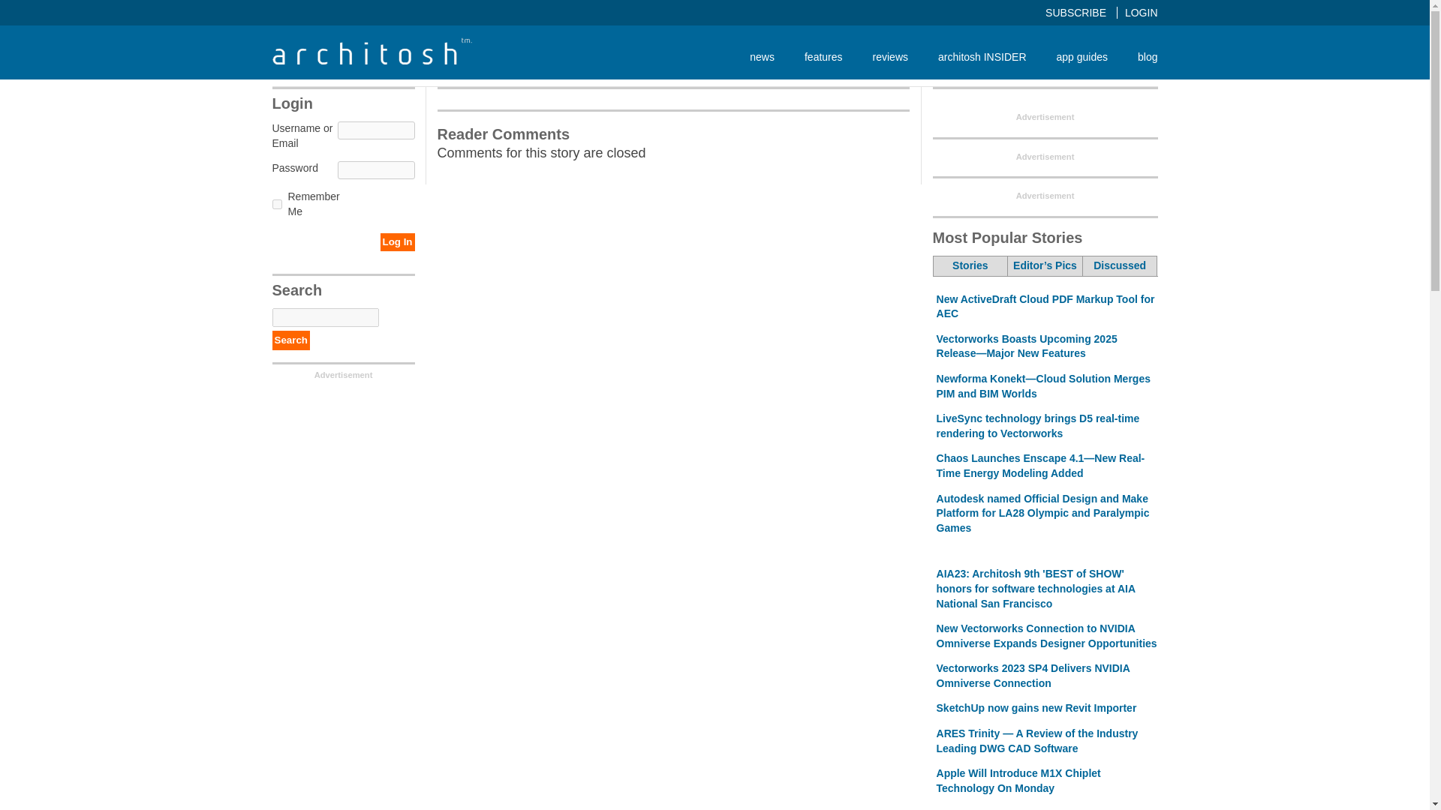 The height and width of the screenshot is (810, 1441). I want to click on Stories, so click(970, 266).